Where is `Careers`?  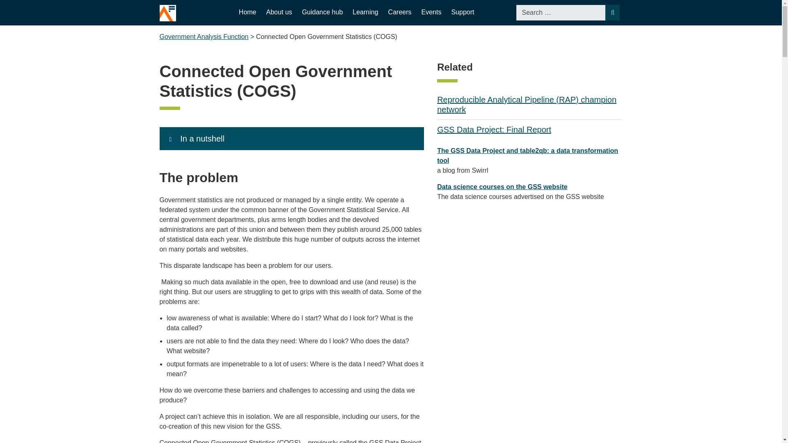 Careers is located at coordinates (400, 12).